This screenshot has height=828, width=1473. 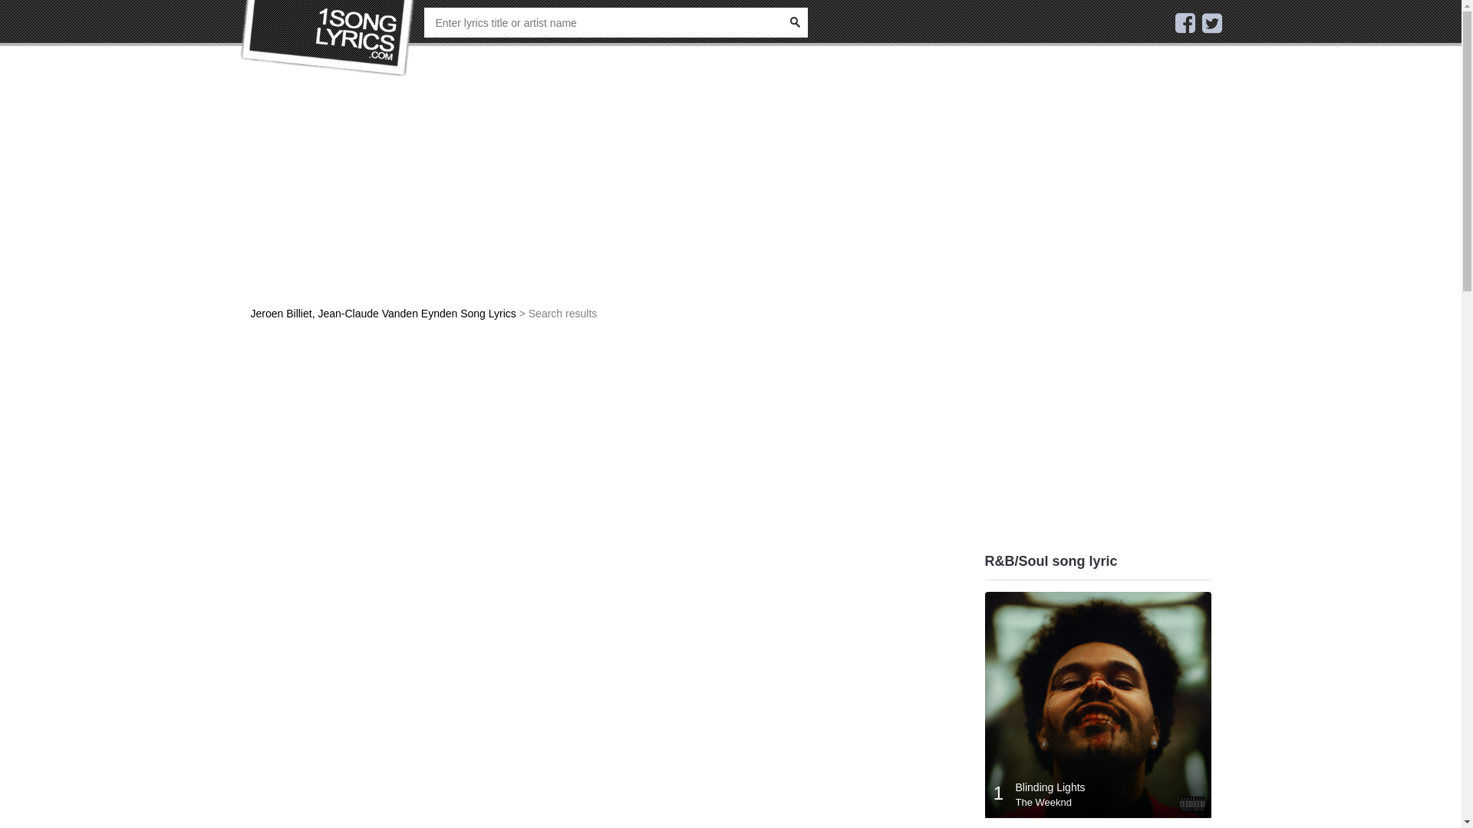 I want to click on Advertisement, so click(x=1099, y=322).